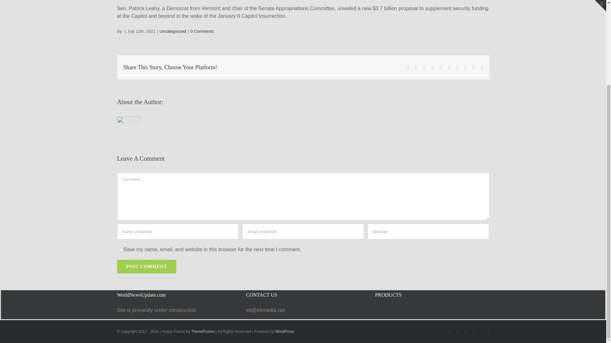 This screenshot has height=343, width=611. What do you see at coordinates (120, 250) in the screenshot?
I see `yes` at bounding box center [120, 250].